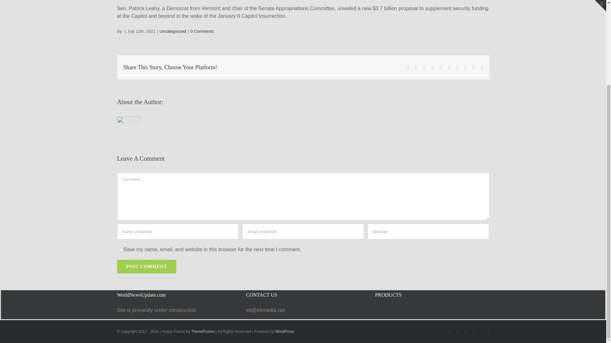 This screenshot has height=343, width=611. What do you see at coordinates (120, 250) in the screenshot?
I see `yes` at bounding box center [120, 250].